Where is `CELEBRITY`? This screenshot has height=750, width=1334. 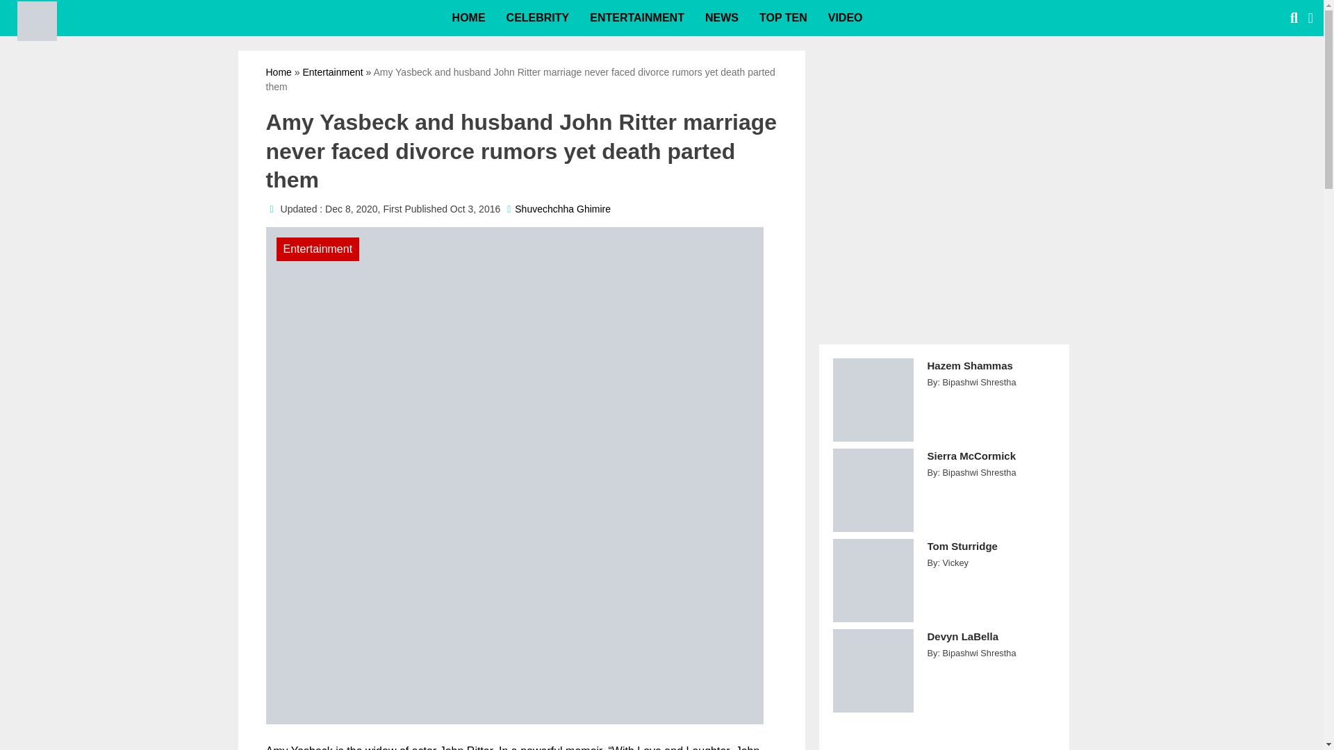
CELEBRITY is located at coordinates (538, 18).